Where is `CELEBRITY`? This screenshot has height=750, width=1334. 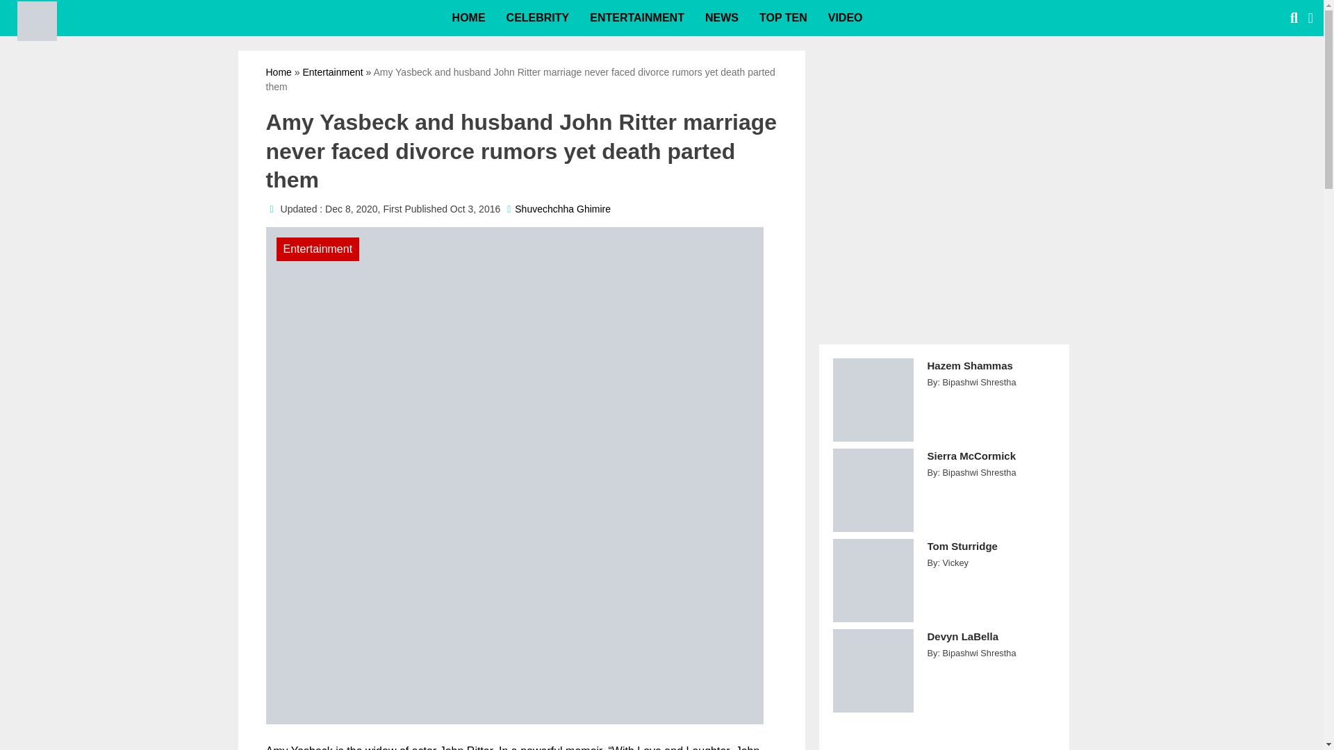
CELEBRITY is located at coordinates (538, 18).